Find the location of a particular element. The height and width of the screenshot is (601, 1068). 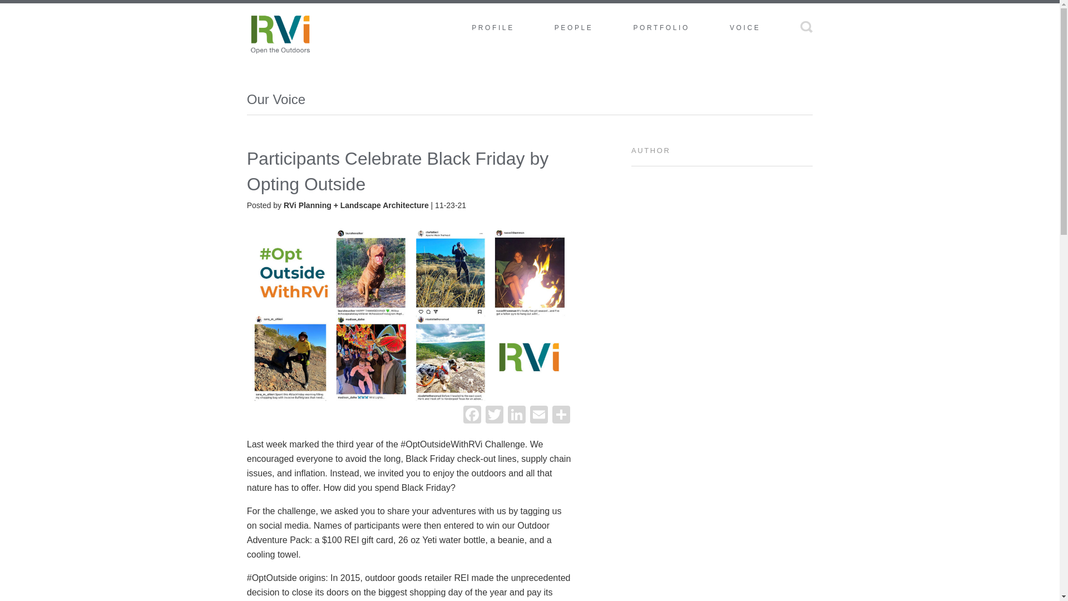

PEOPLE is located at coordinates (574, 28).